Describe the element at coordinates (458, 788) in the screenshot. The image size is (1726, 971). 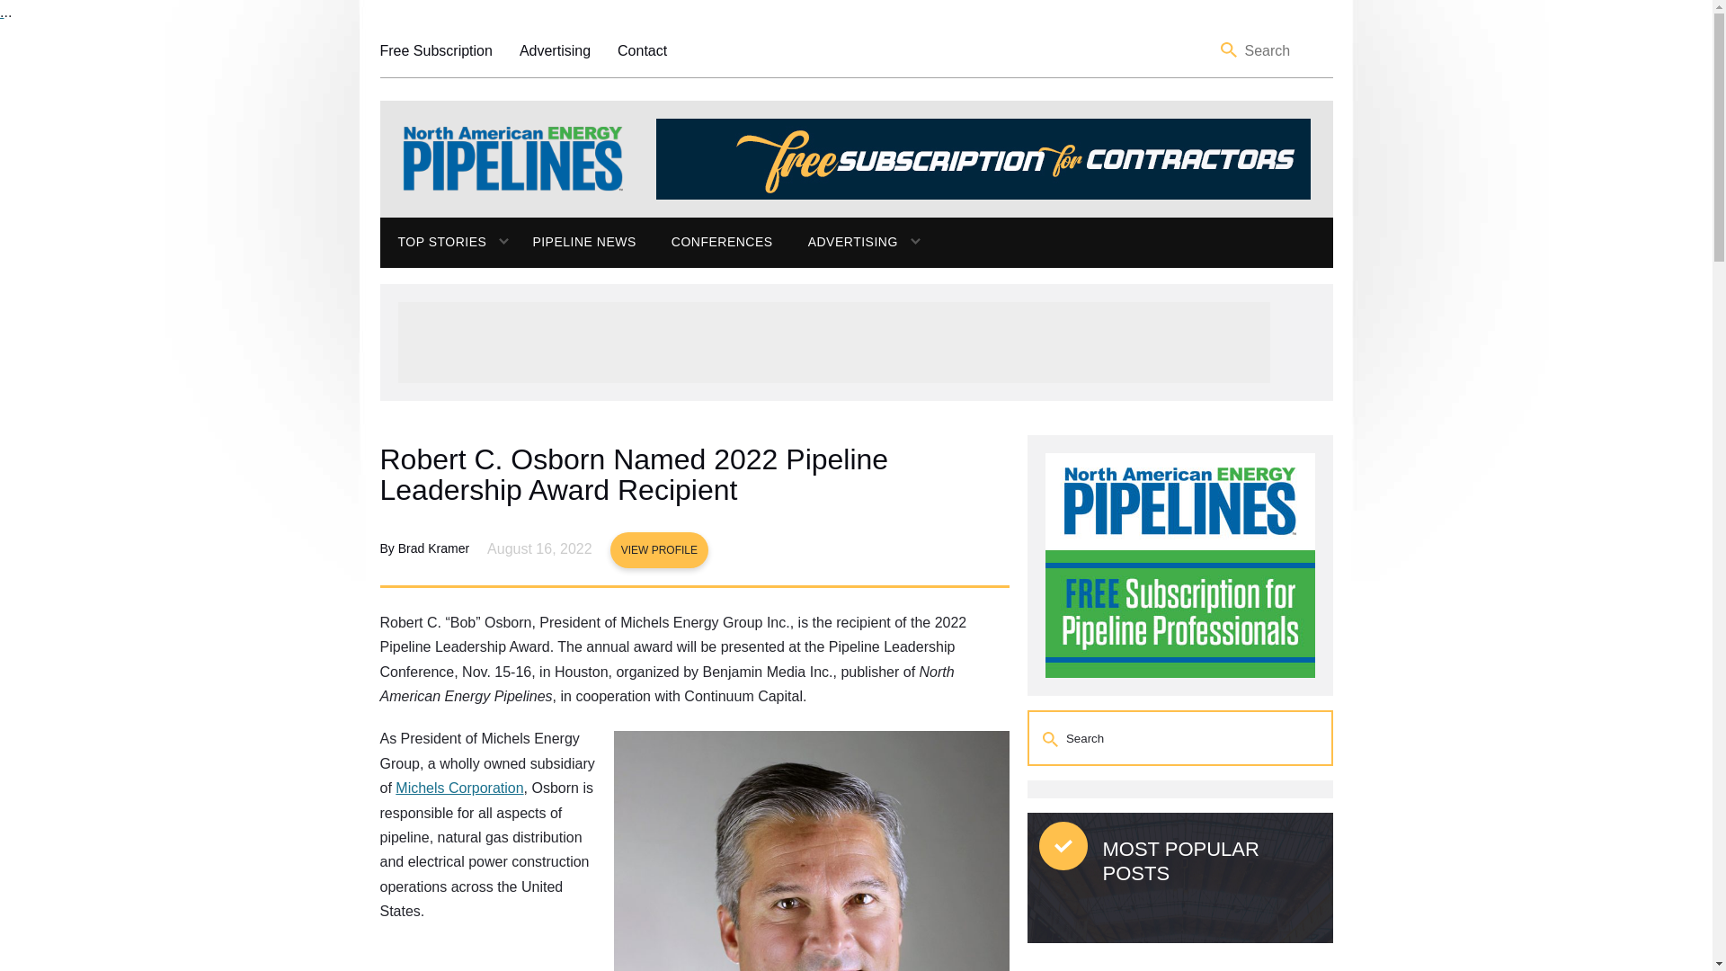
I see `Michels Corporation` at that location.